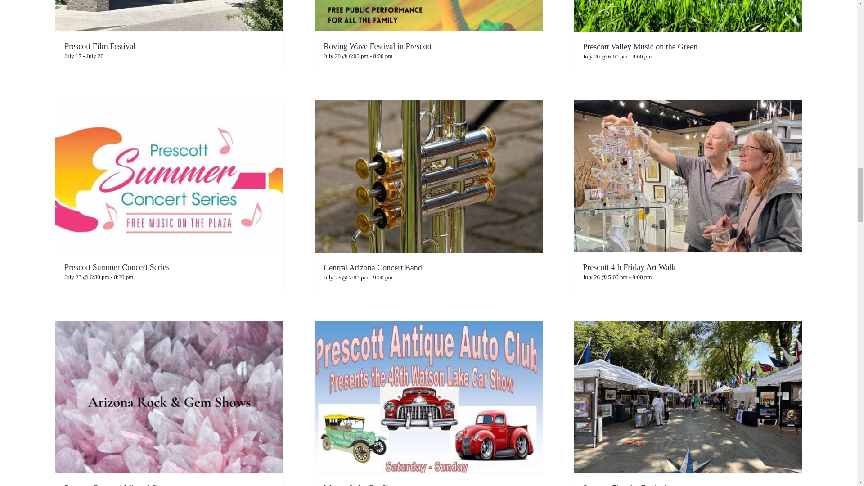 This screenshot has height=486, width=864. Describe the element at coordinates (361, 485) in the screenshot. I see `Watson Lake Car Show` at that location.